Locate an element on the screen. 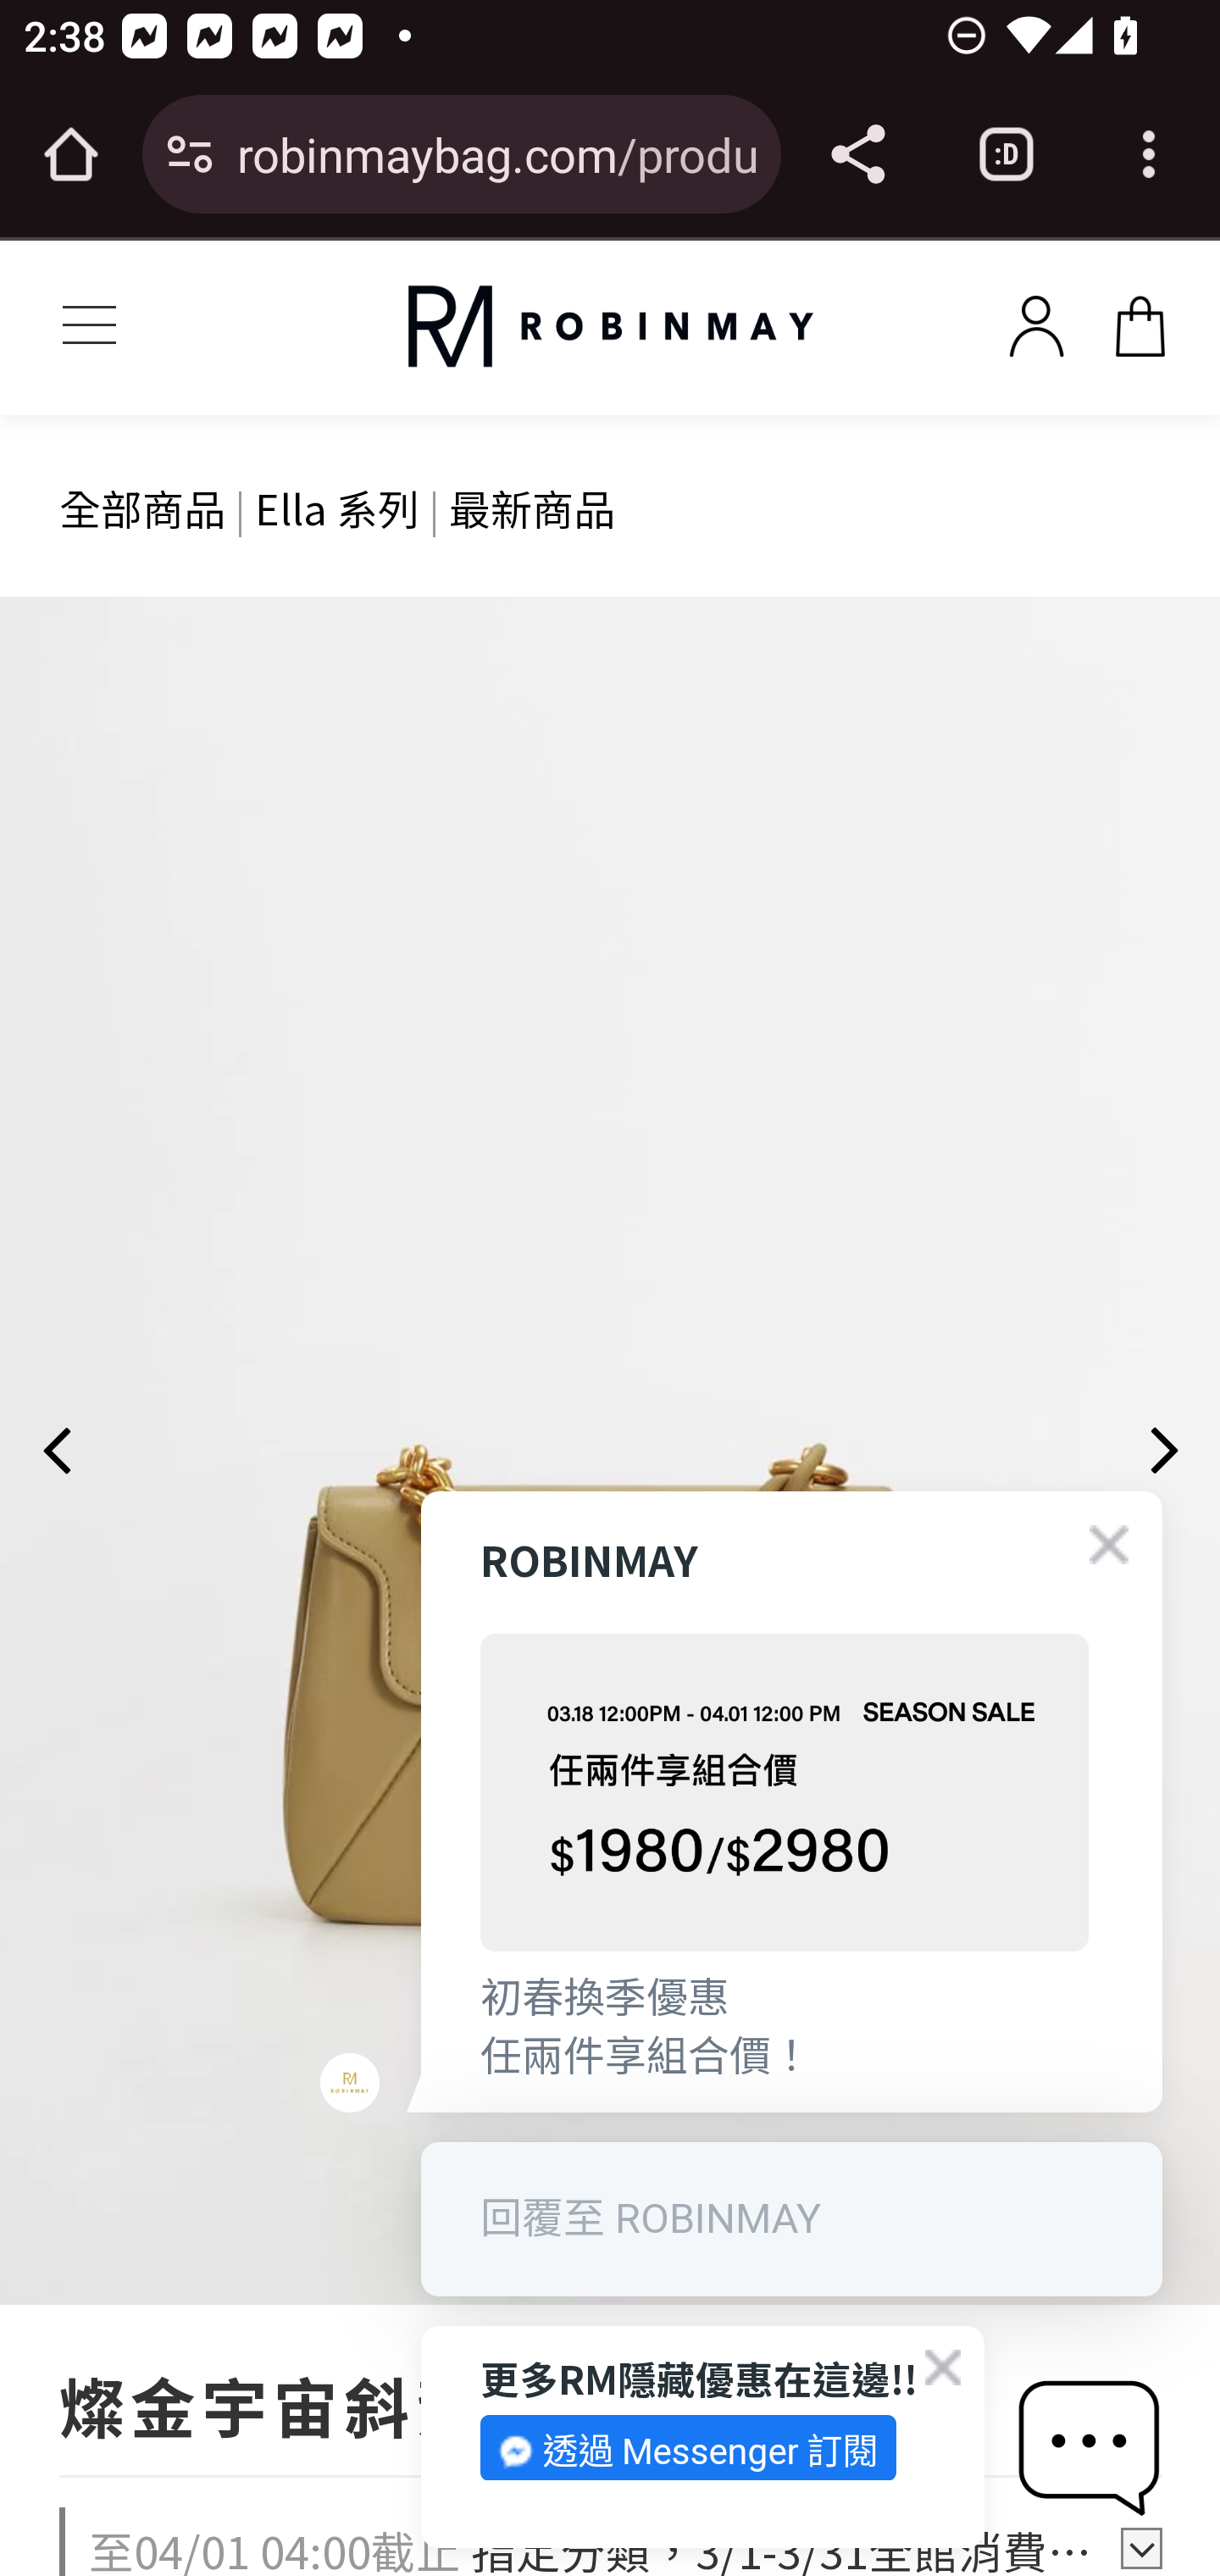  Ella 系列 is located at coordinates (337, 507).